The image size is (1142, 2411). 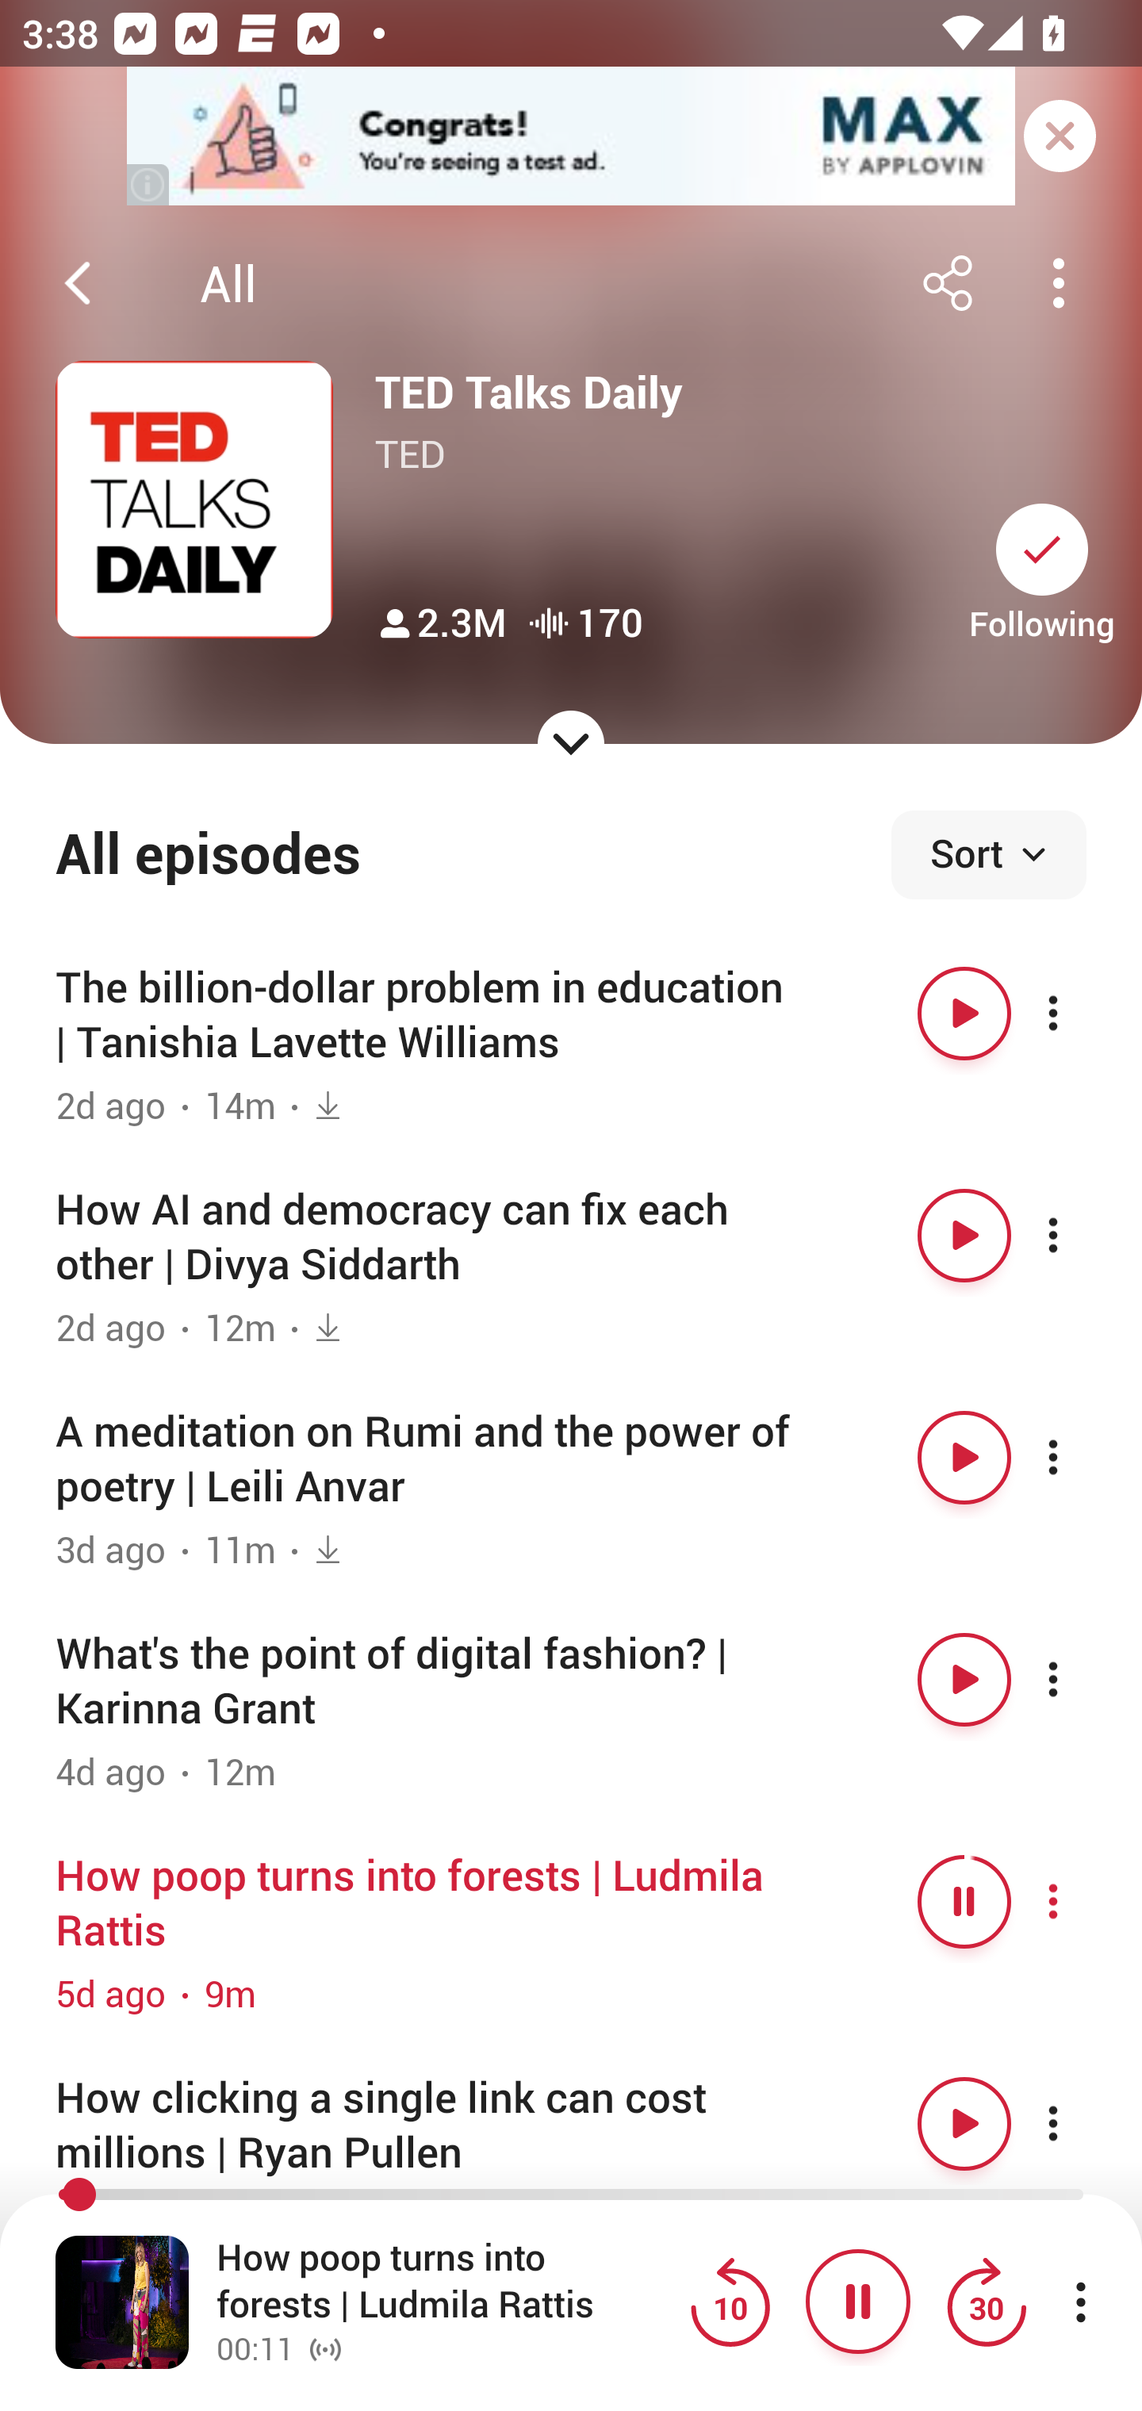 I want to click on (i), so click(x=149, y=184).